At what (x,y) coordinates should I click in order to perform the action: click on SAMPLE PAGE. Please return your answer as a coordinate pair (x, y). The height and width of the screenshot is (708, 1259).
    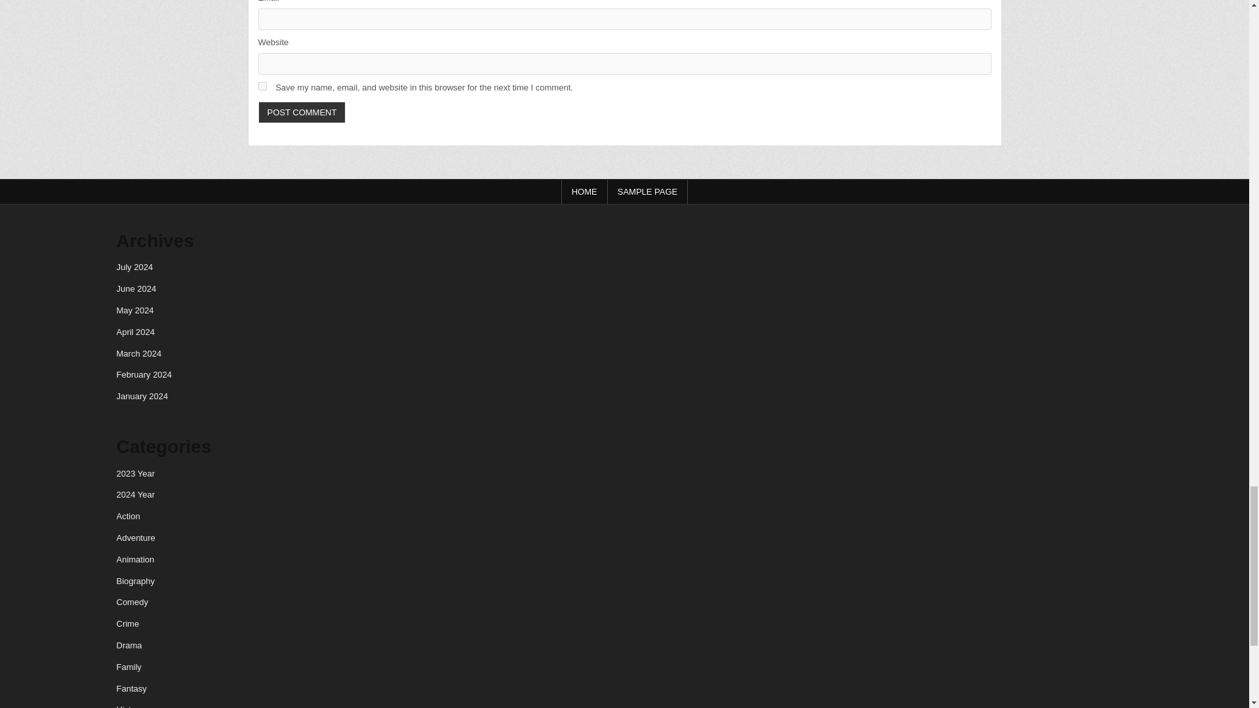
    Looking at the image, I should click on (648, 191).